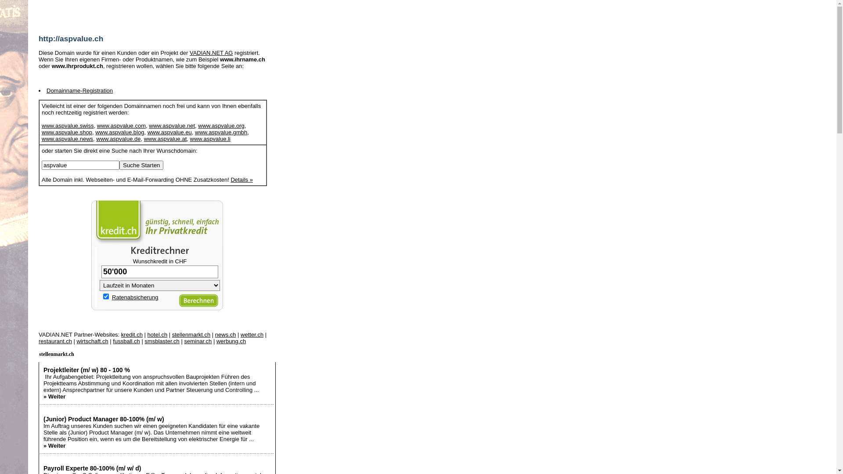 This screenshot has width=843, height=474. What do you see at coordinates (221, 133) in the screenshot?
I see `www.aspvalue.gmbh` at bounding box center [221, 133].